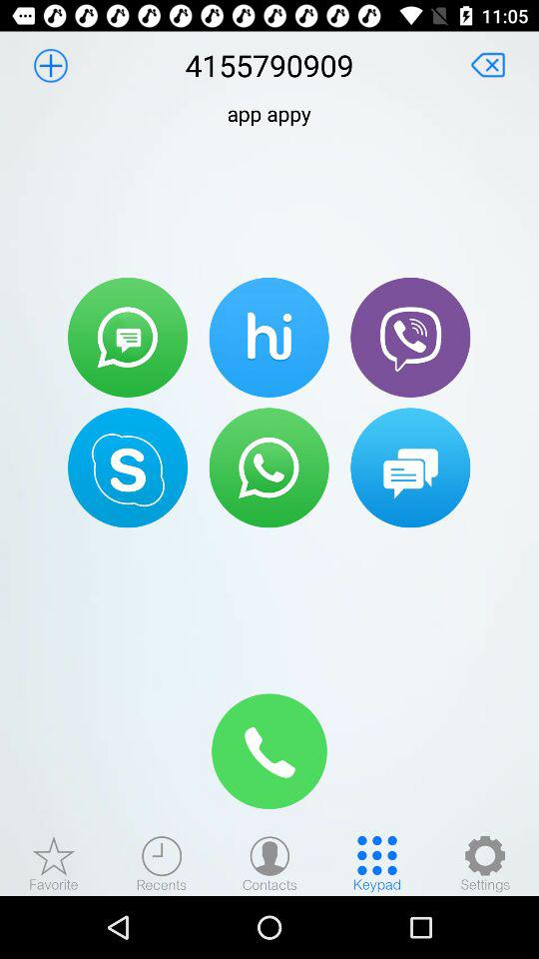 This screenshot has height=959, width=539. I want to click on close screen, so click(488, 65).